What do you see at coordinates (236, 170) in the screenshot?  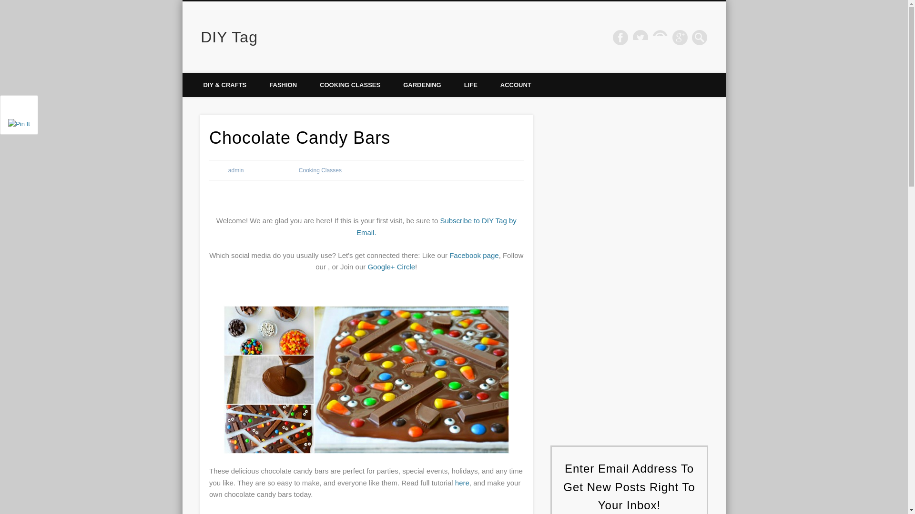 I see `Posts by admin` at bounding box center [236, 170].